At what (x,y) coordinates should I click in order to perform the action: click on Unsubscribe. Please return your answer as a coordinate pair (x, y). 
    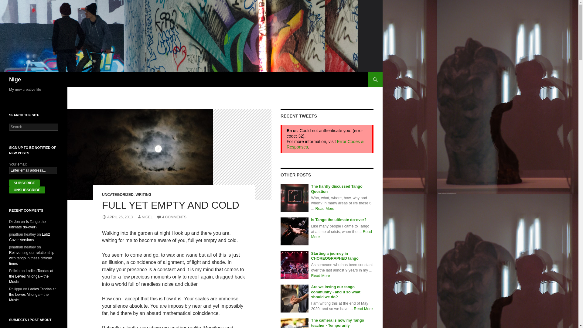
    Looking at the image, I should click on (27, 190).